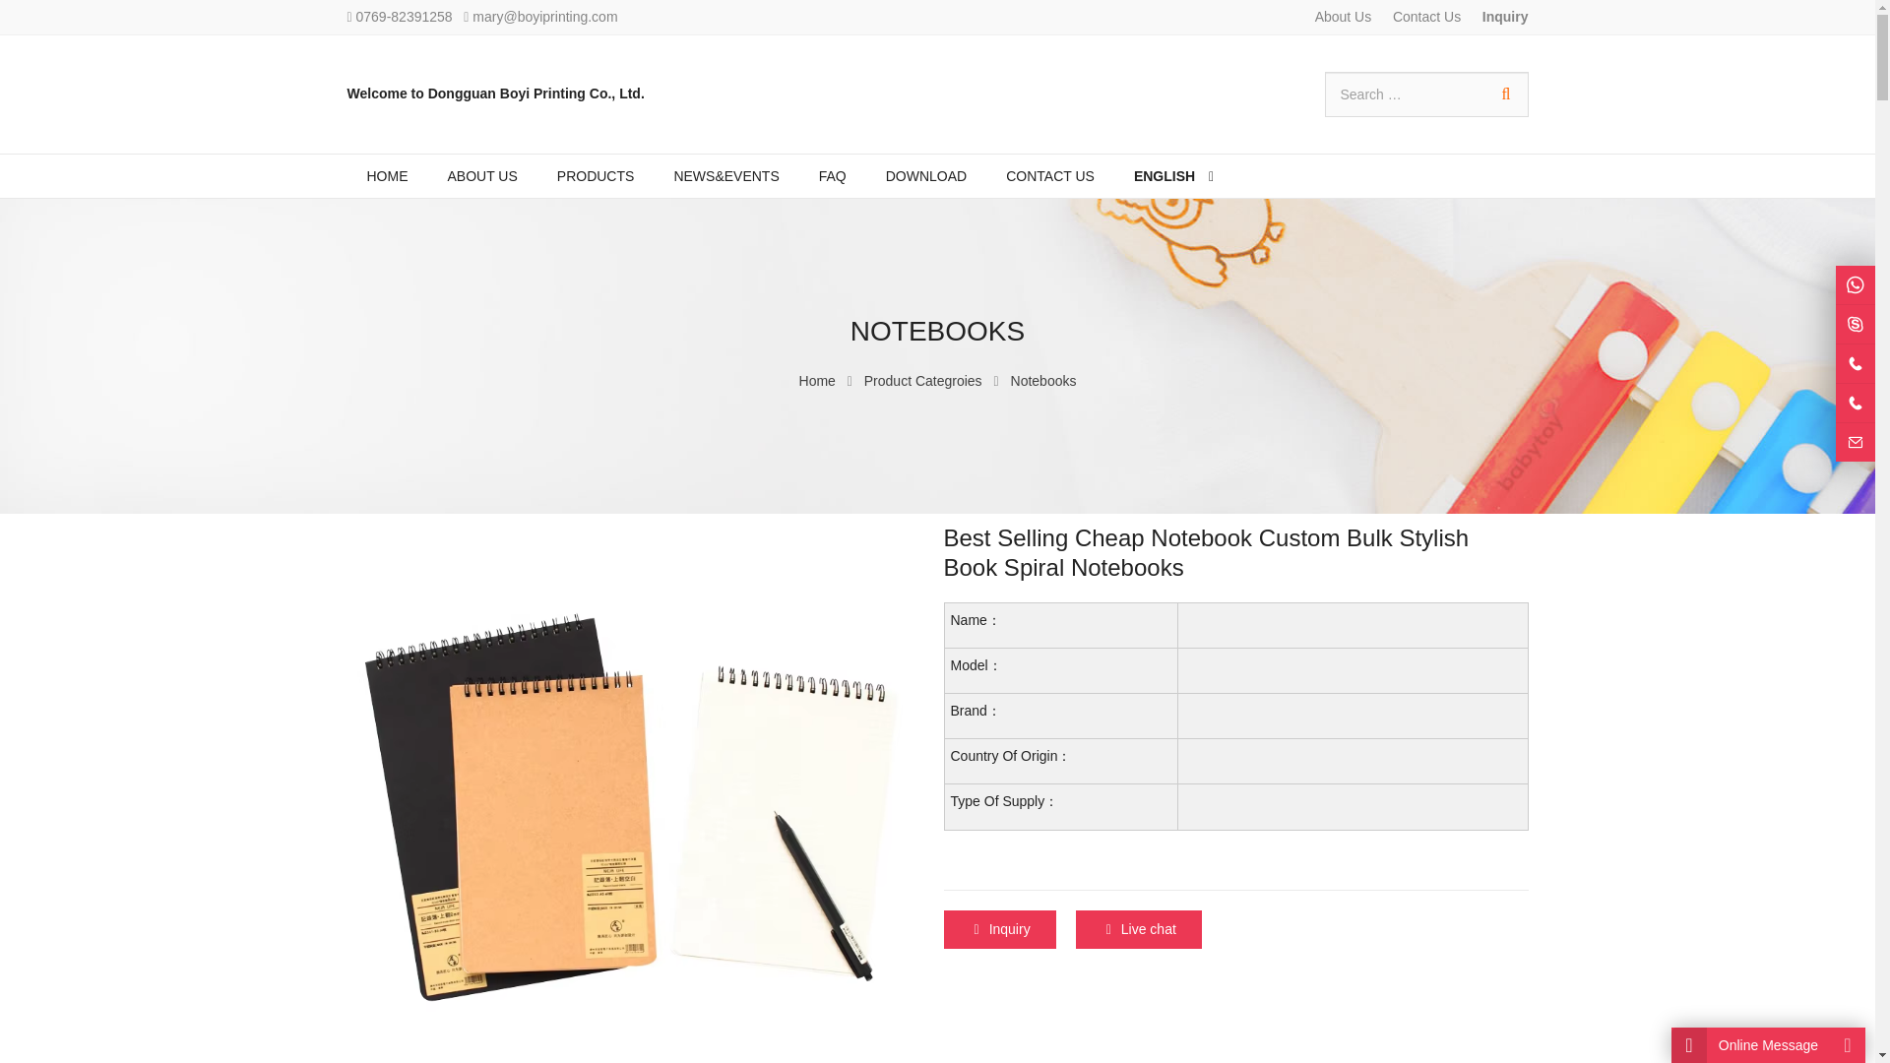 This screenshot has height=1063, width=1890. Describe the element at coordinates (998, 929) in the screenshot. I see `Inquiry` at that location.